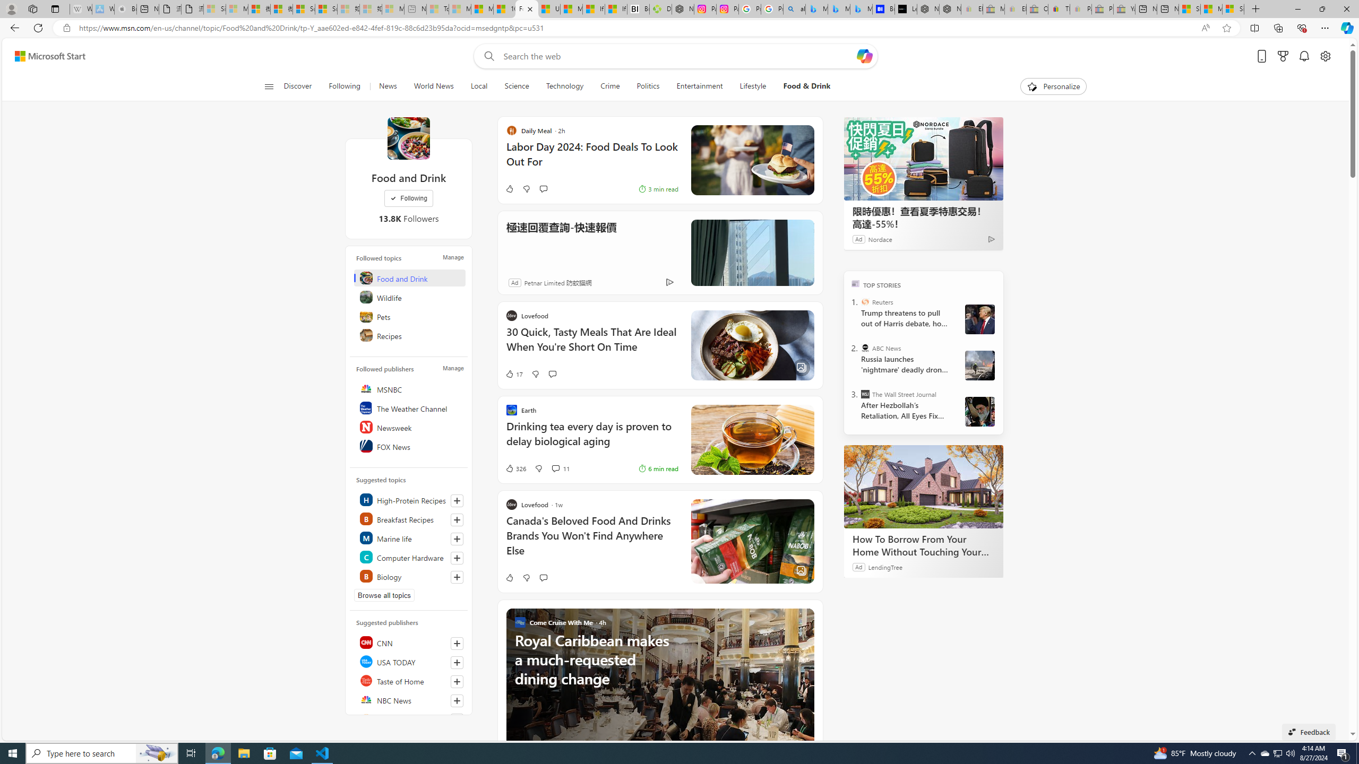 The image size is (1359, 764). What do you see at coordinates (415, 9) in the screenshot?
I see `New tab - Sleeping` at bounding box center [415, 9].